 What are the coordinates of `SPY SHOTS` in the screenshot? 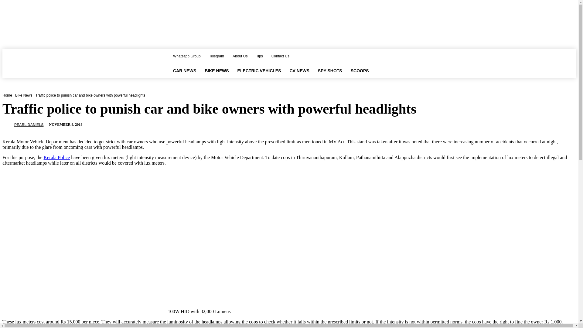 It's located at (330, 71).